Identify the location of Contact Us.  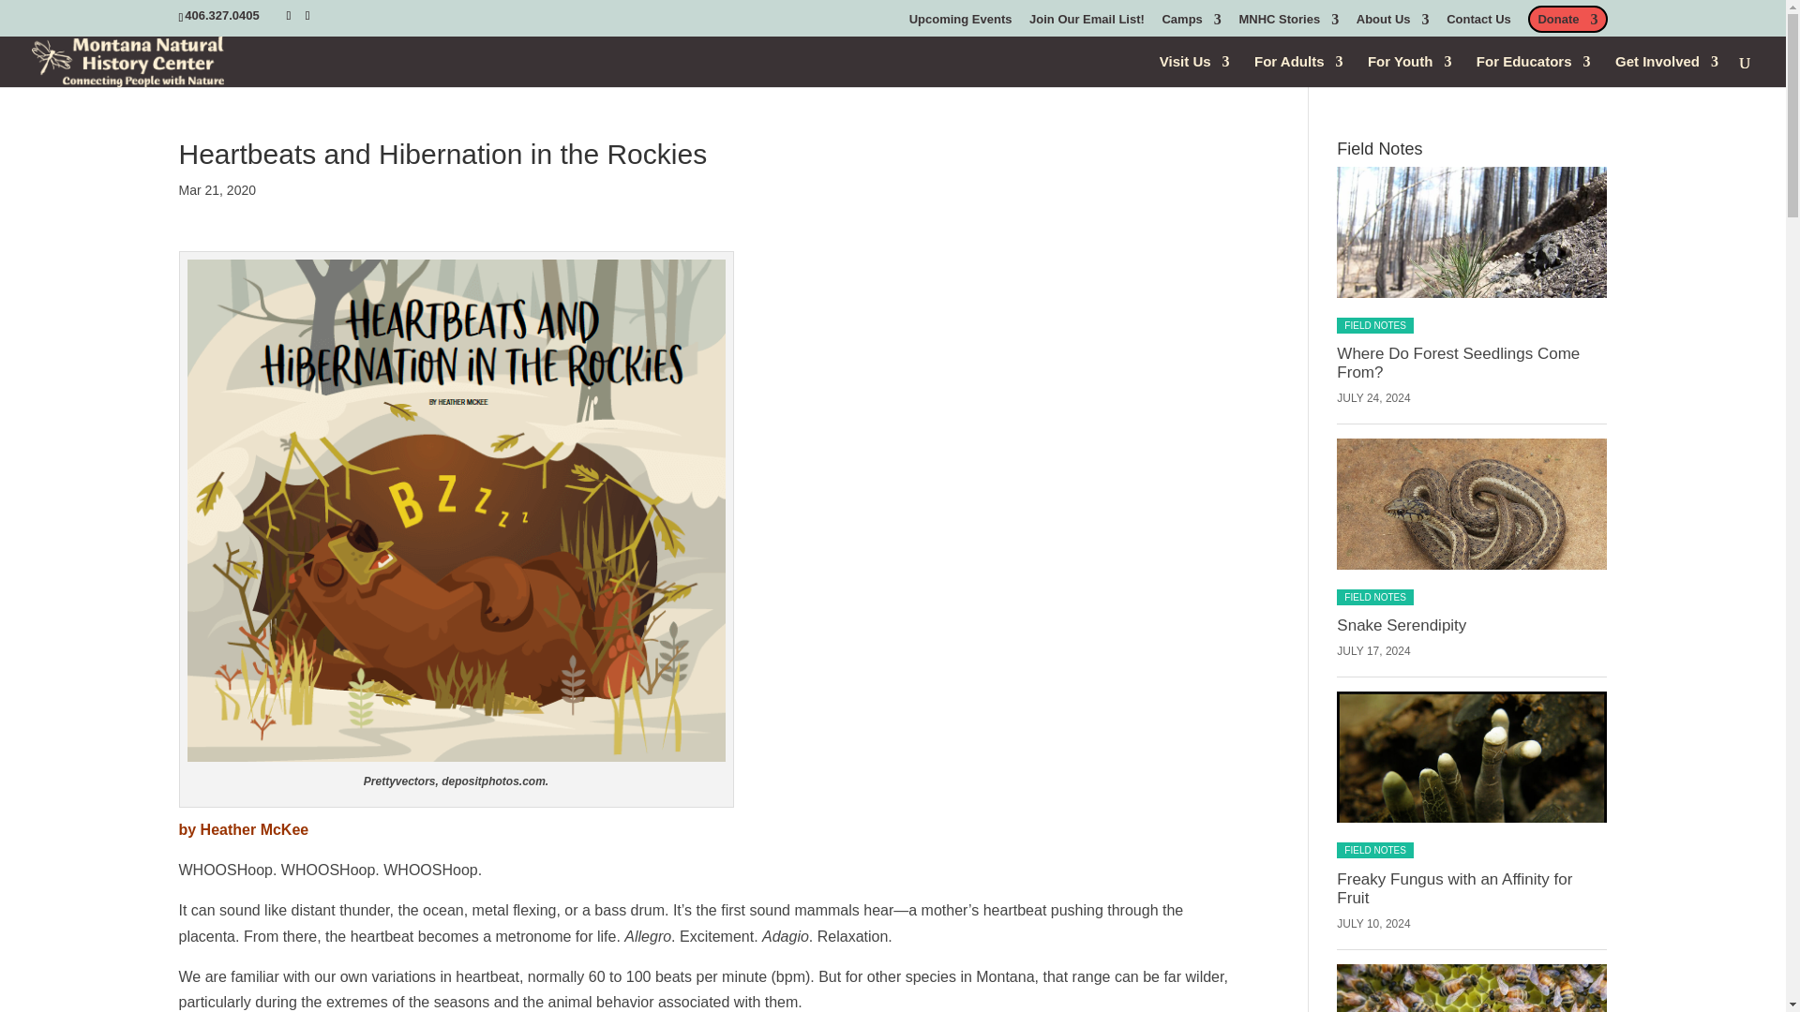
(1479, 23).